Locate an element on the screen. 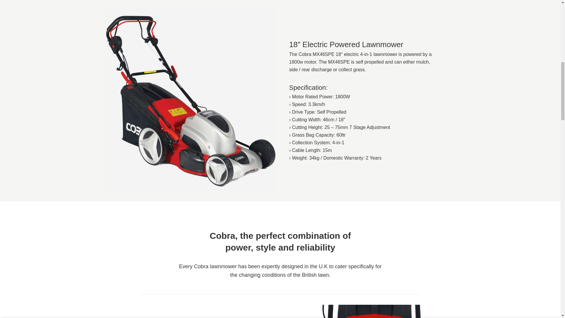  1 is located at coordinates (377, 9).